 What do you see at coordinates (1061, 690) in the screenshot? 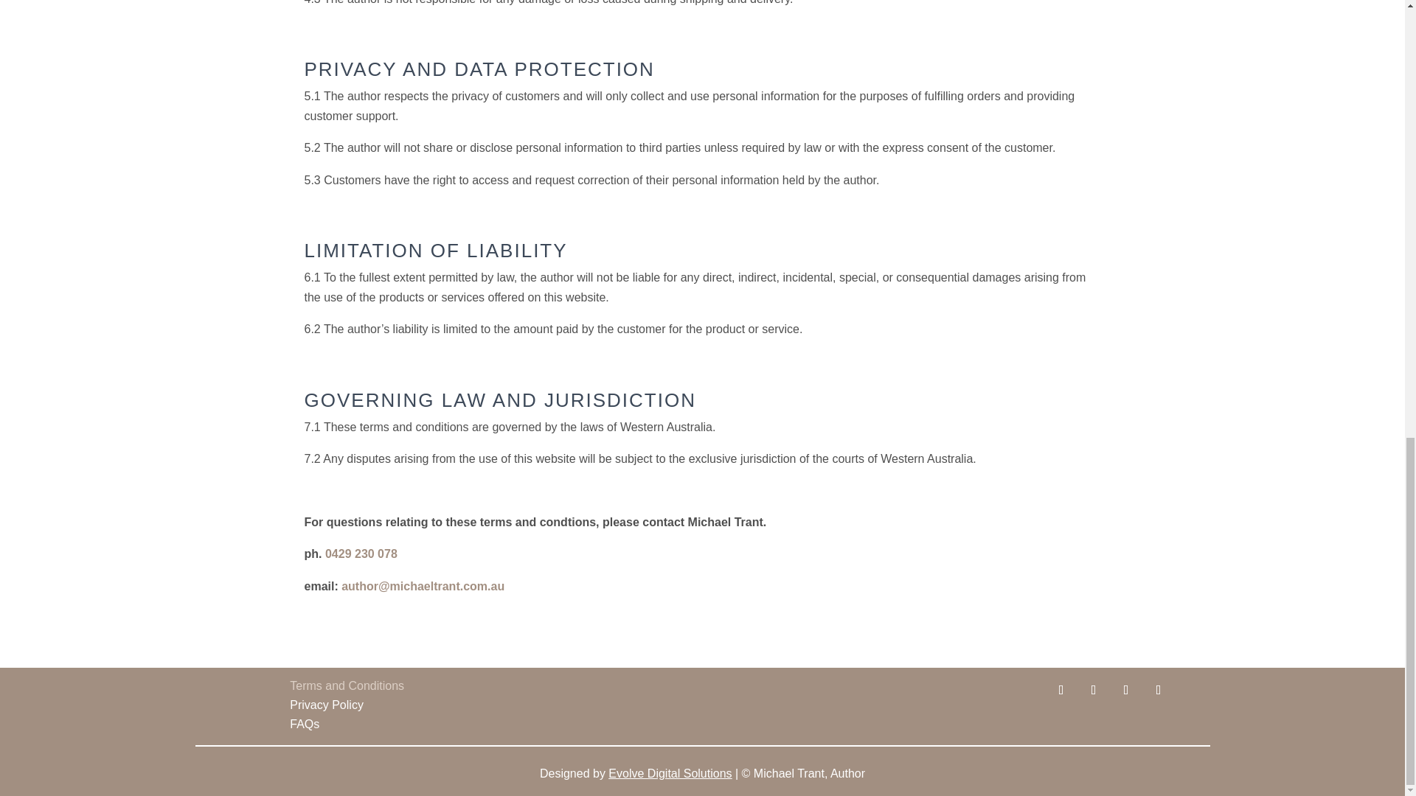
I see `Follow on Facebook` at bounding box center [1061, 690].